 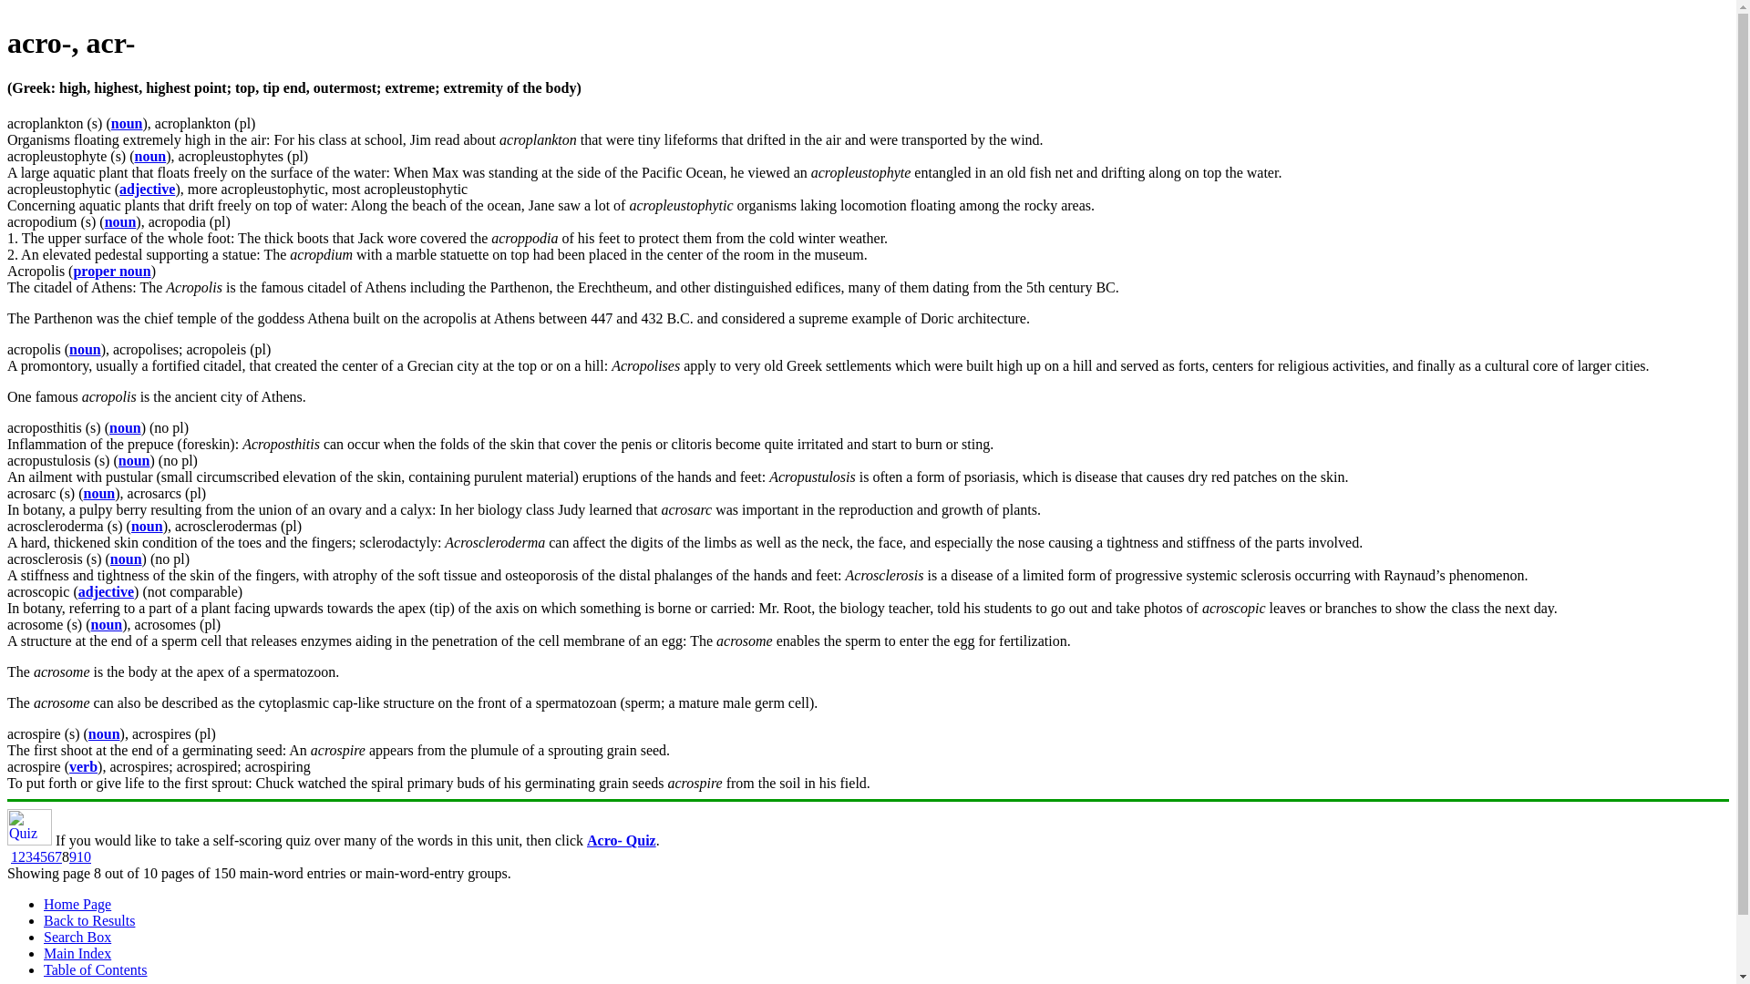 What do you see at coordinates (106, 625) in the screenshot?
I see `noun` at bounding box center [106, 625].